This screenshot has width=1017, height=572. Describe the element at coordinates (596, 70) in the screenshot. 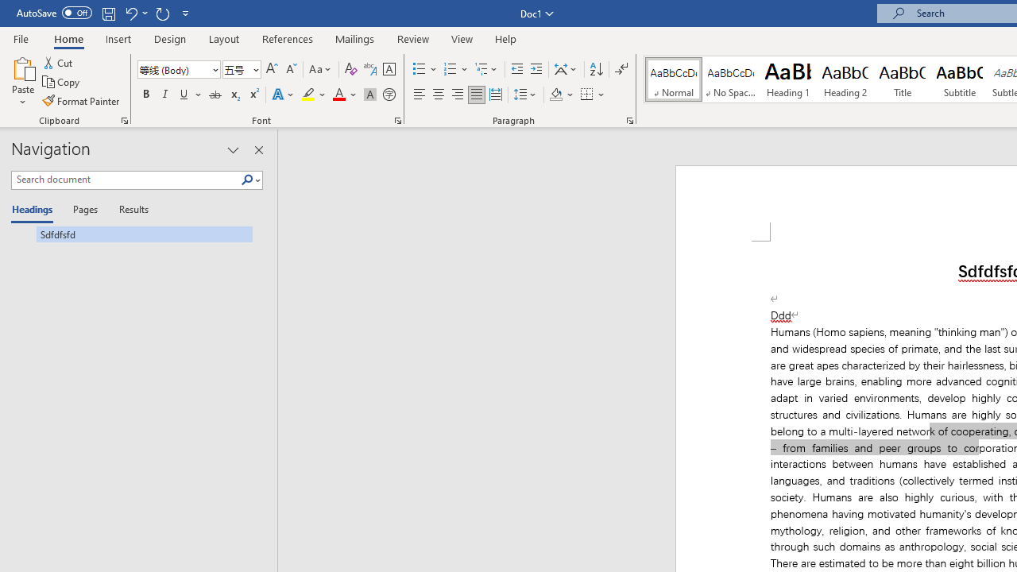

I see `Sort...` at that location.